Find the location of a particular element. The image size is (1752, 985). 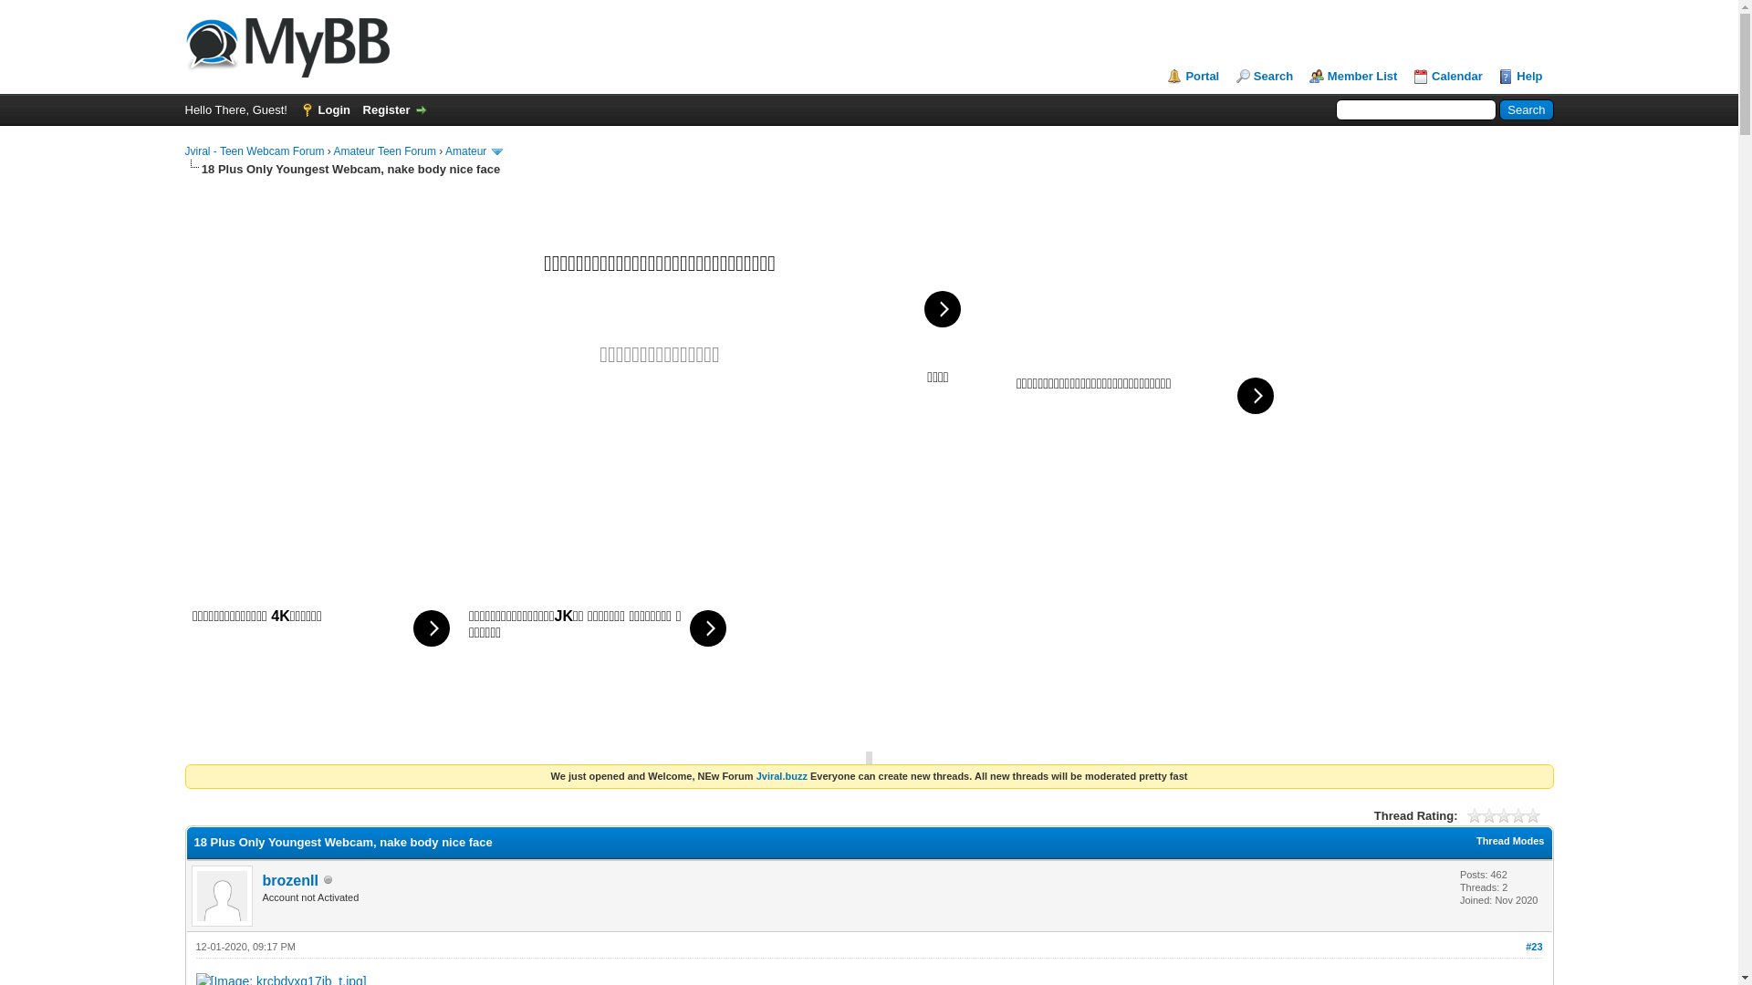

5 is located at coordinates (1504, 815).